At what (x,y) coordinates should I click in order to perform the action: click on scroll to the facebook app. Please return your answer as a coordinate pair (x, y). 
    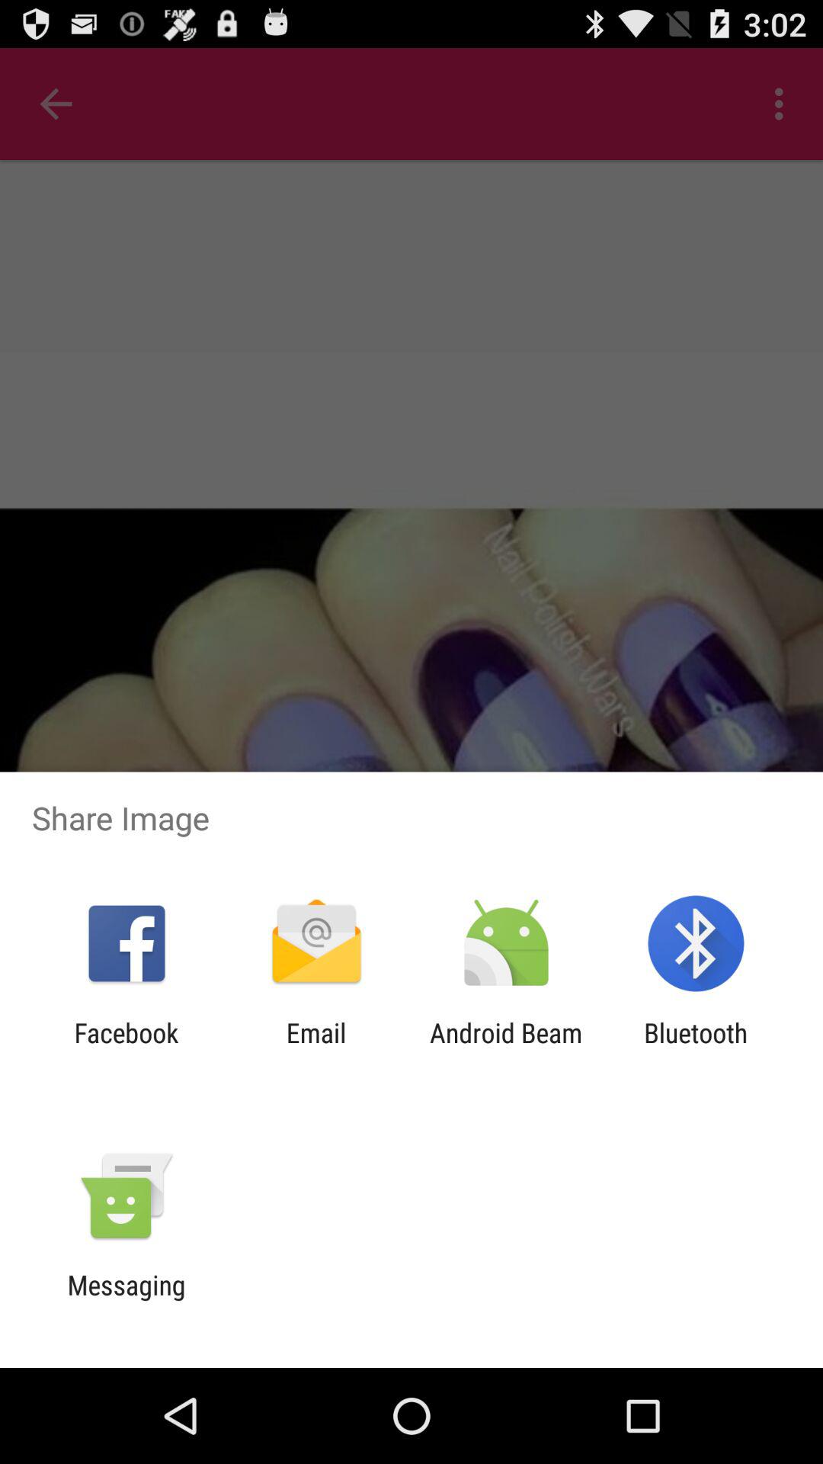
    Looking at the image, I should click on (126, 1048).